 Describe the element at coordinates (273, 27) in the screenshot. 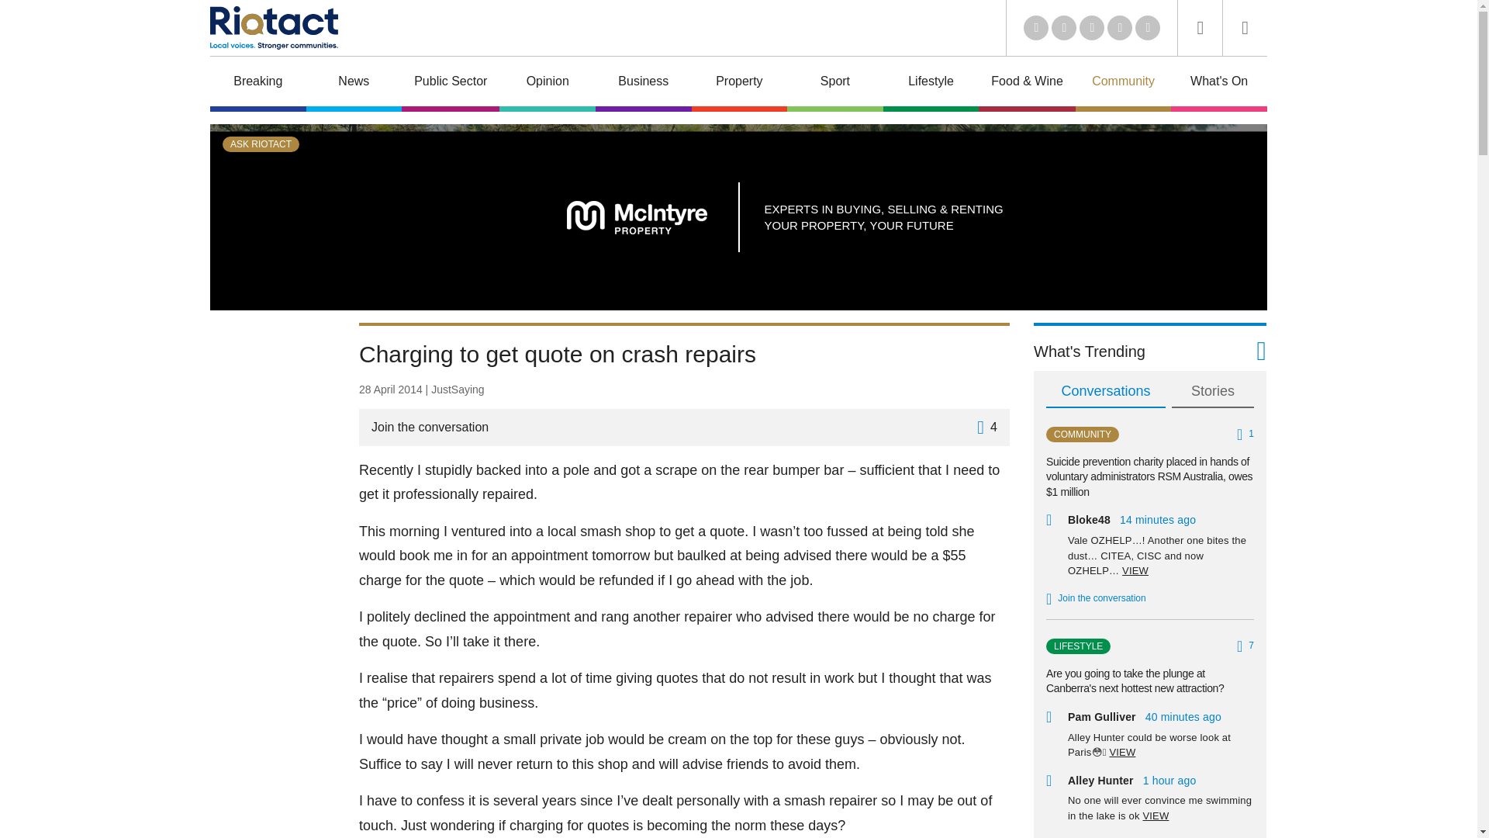

I see `Riotact Home` at that location.